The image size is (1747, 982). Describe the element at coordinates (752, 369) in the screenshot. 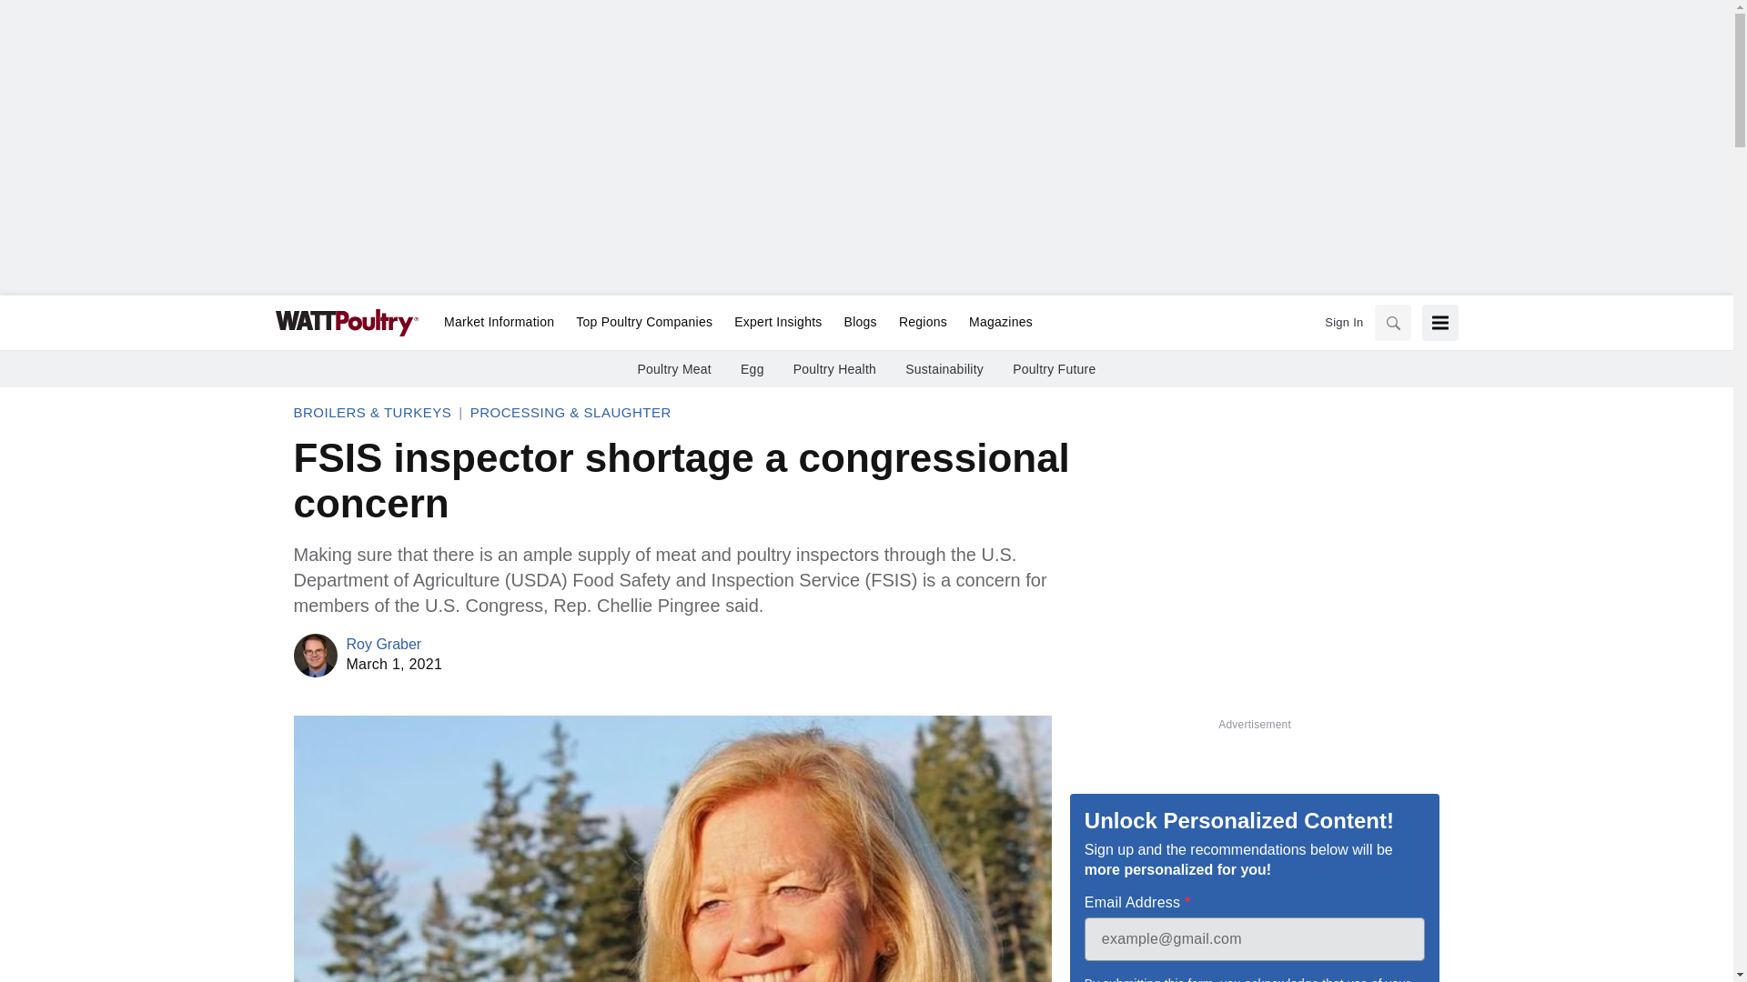

I see `Egg` at that location.